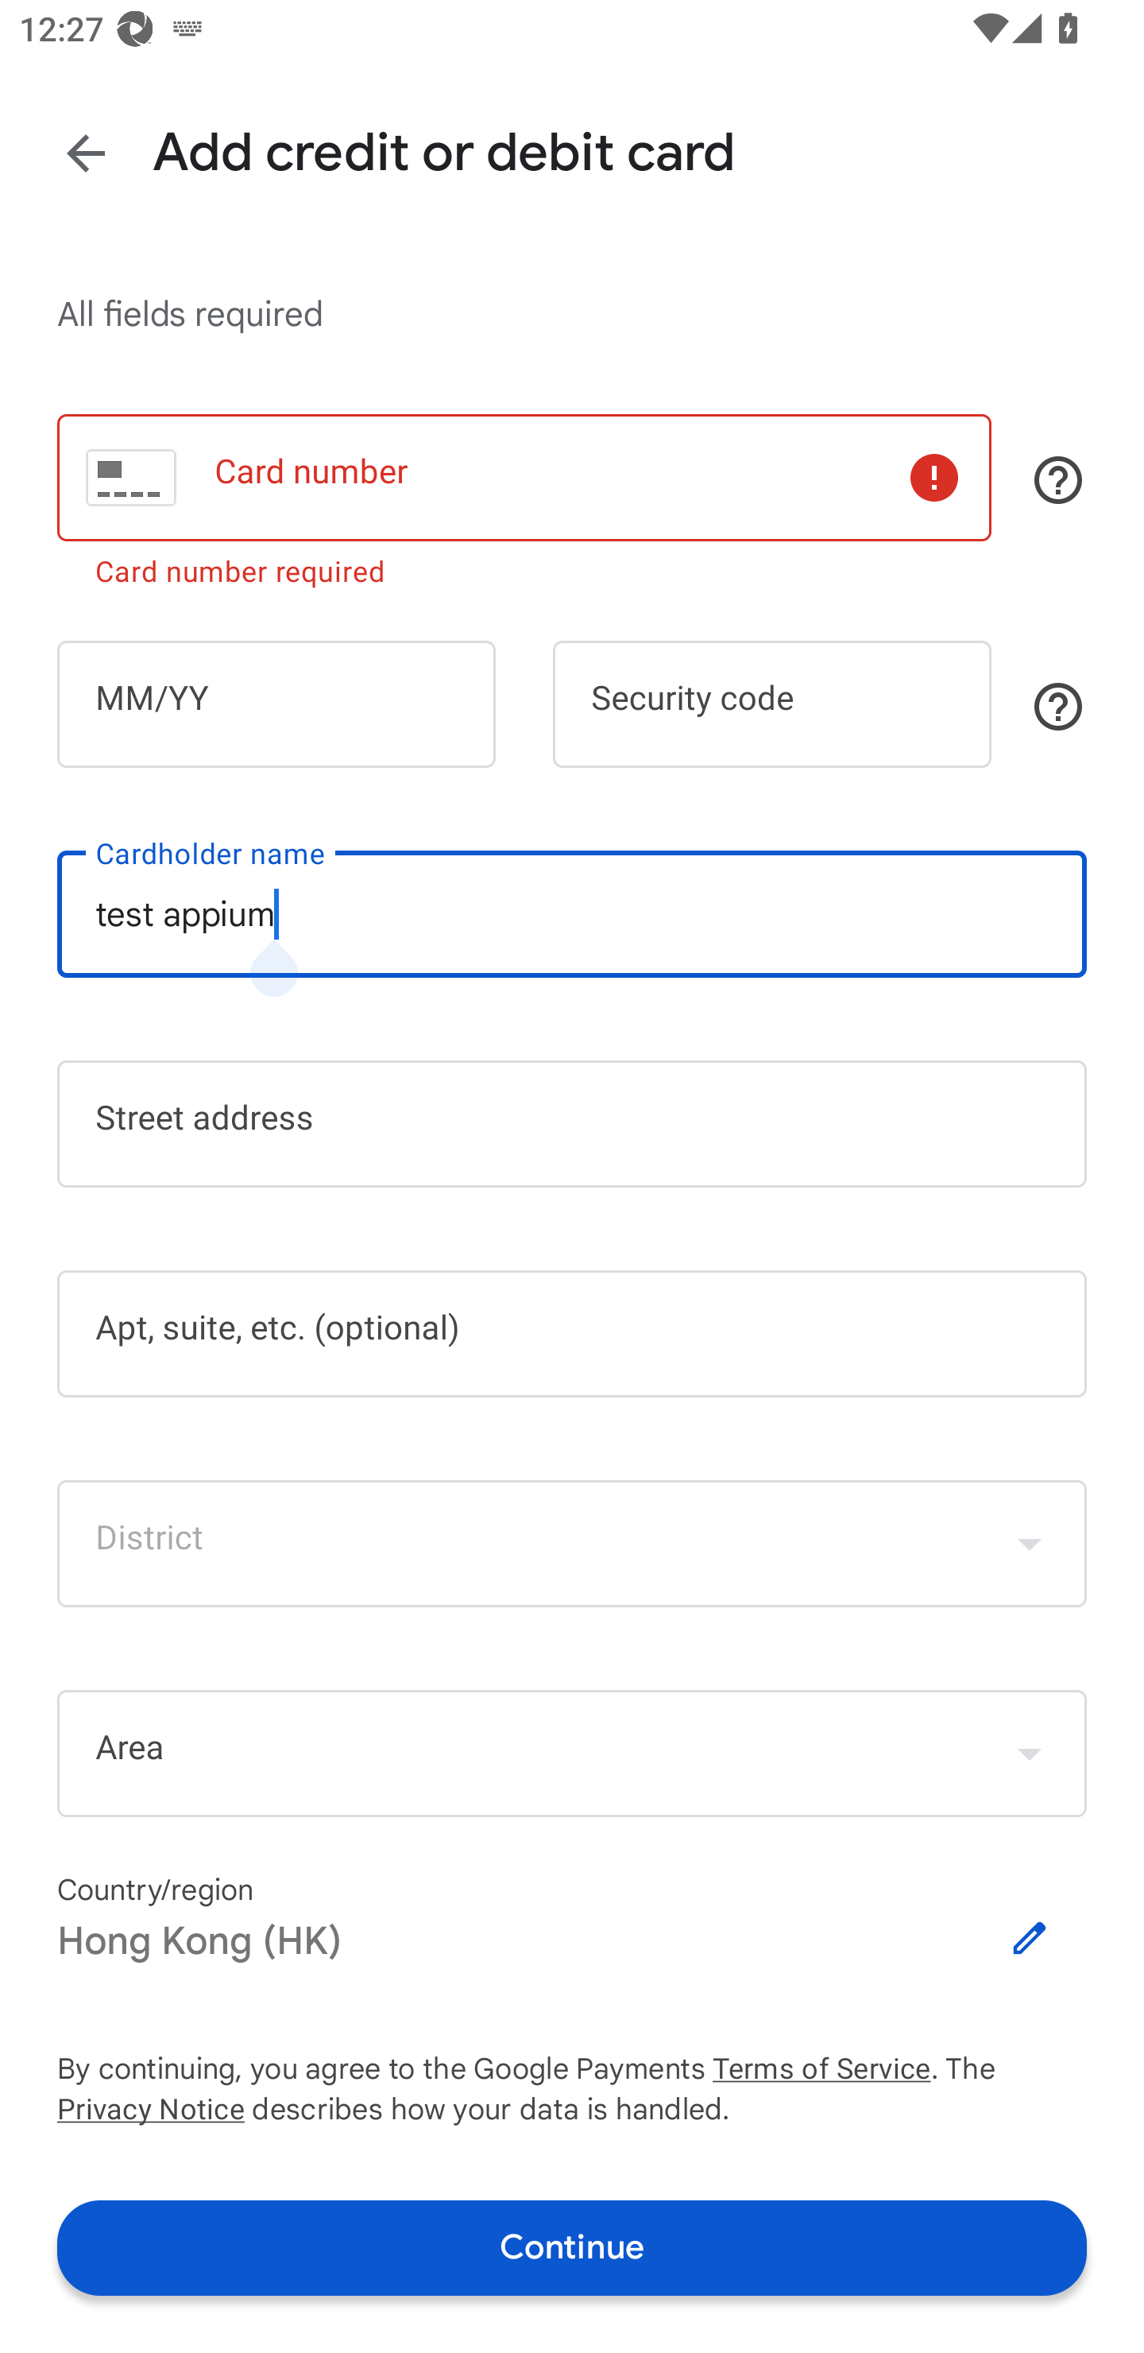  Describe the element at coordinates (572, 1124) in the screenshot. I see `Street address` at that location.